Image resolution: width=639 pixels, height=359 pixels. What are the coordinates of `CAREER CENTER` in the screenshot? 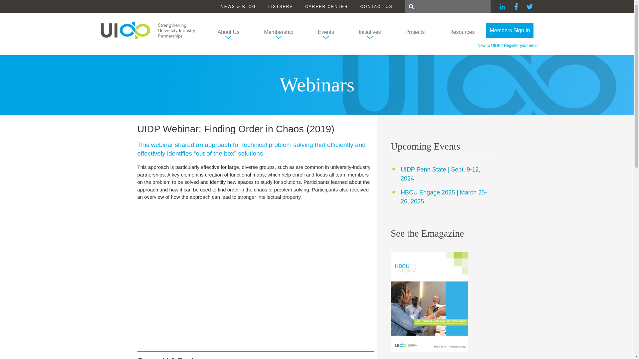 It's located at (327, 7).